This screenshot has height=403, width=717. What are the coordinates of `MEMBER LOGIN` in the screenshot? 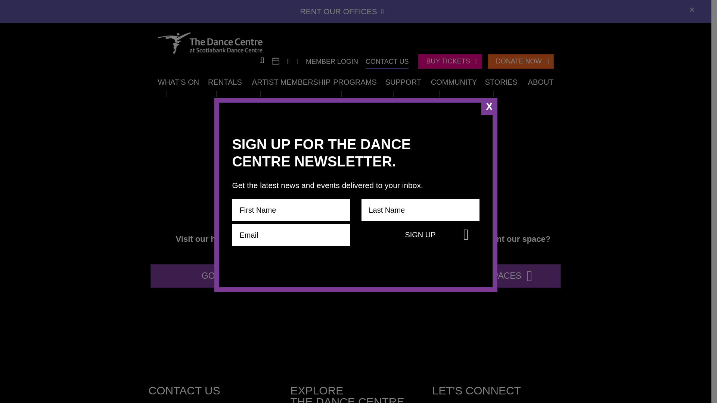 It's located at (332, 61).